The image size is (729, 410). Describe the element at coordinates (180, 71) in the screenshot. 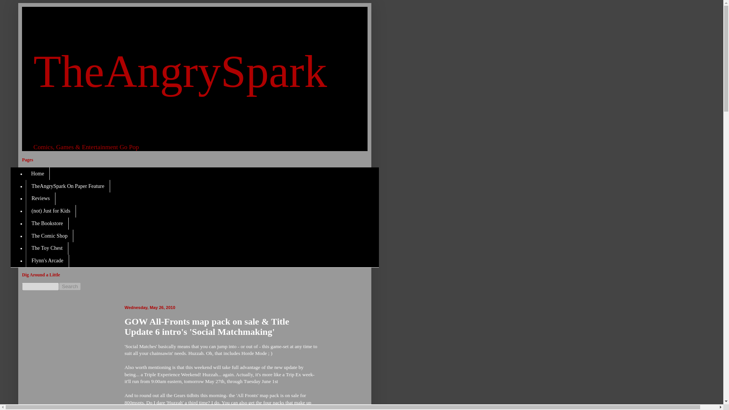

I see `TheAngrySpark` at that location.